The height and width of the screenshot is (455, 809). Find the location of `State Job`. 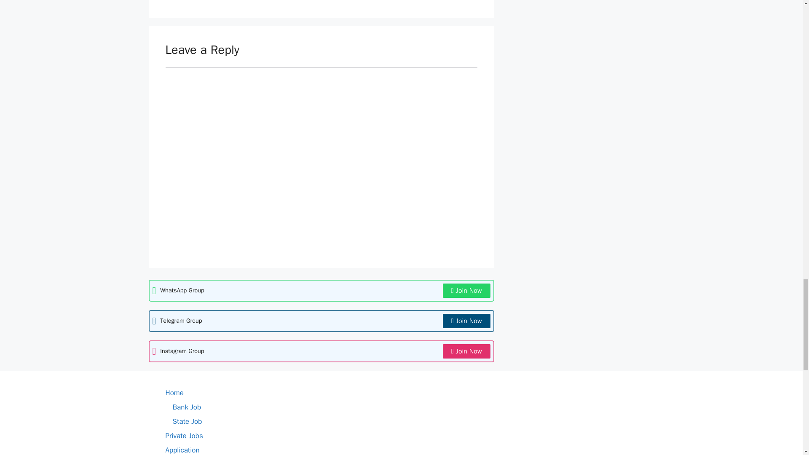

State Job is located at coordinates (188, 421).